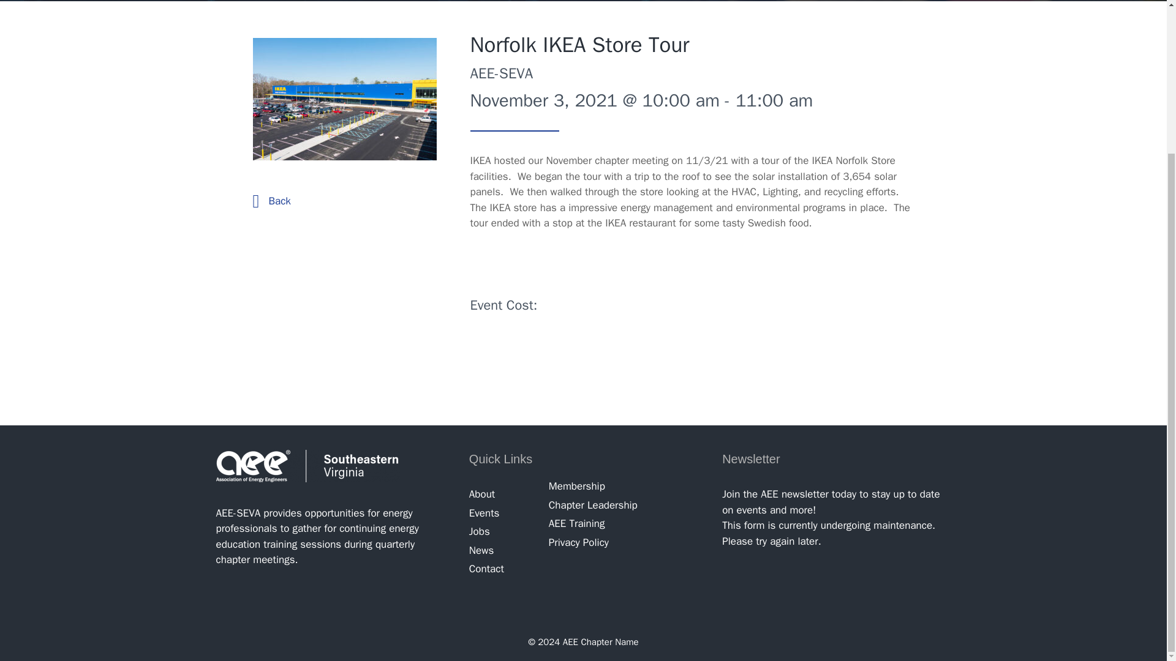 The height and width of the screenshot is (661, 1176). I want to click on AEE Training, so click(577, 523).